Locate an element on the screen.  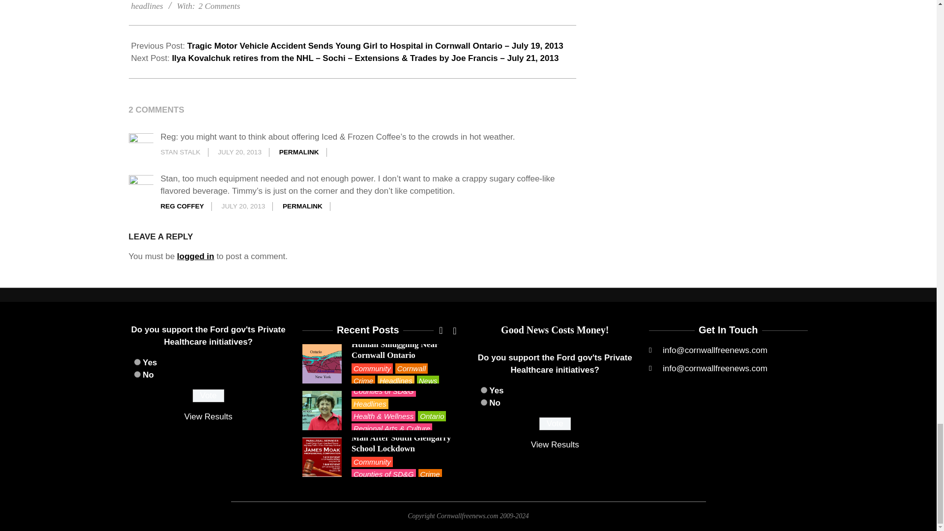
Saturday, July 20, 2013, 5:03 pm is located at coordinates (243, 206).